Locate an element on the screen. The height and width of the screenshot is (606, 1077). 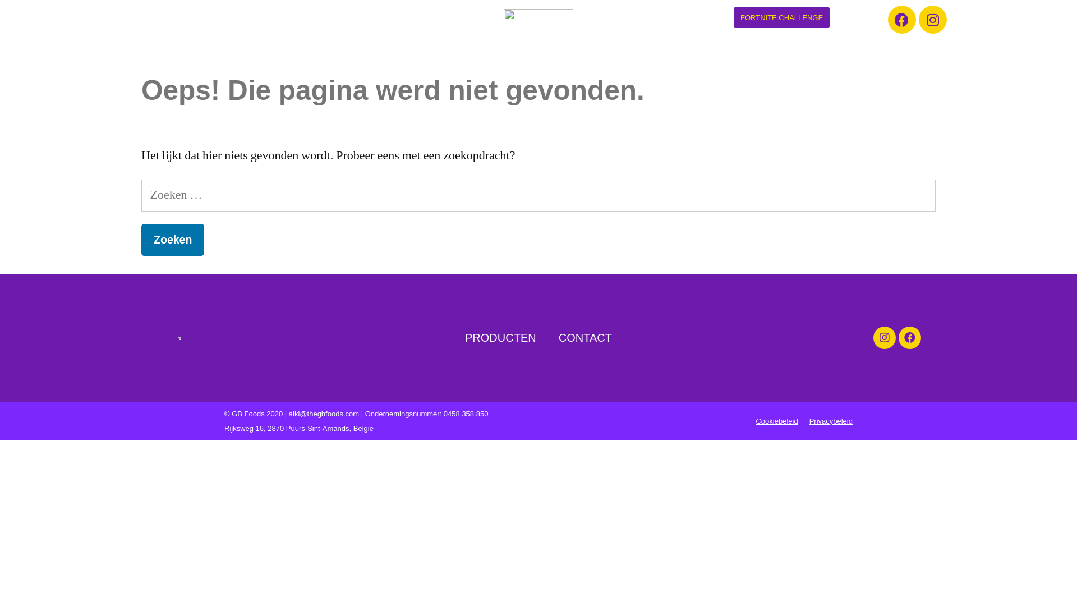
CONTACT is located at coordinates (586, 338).